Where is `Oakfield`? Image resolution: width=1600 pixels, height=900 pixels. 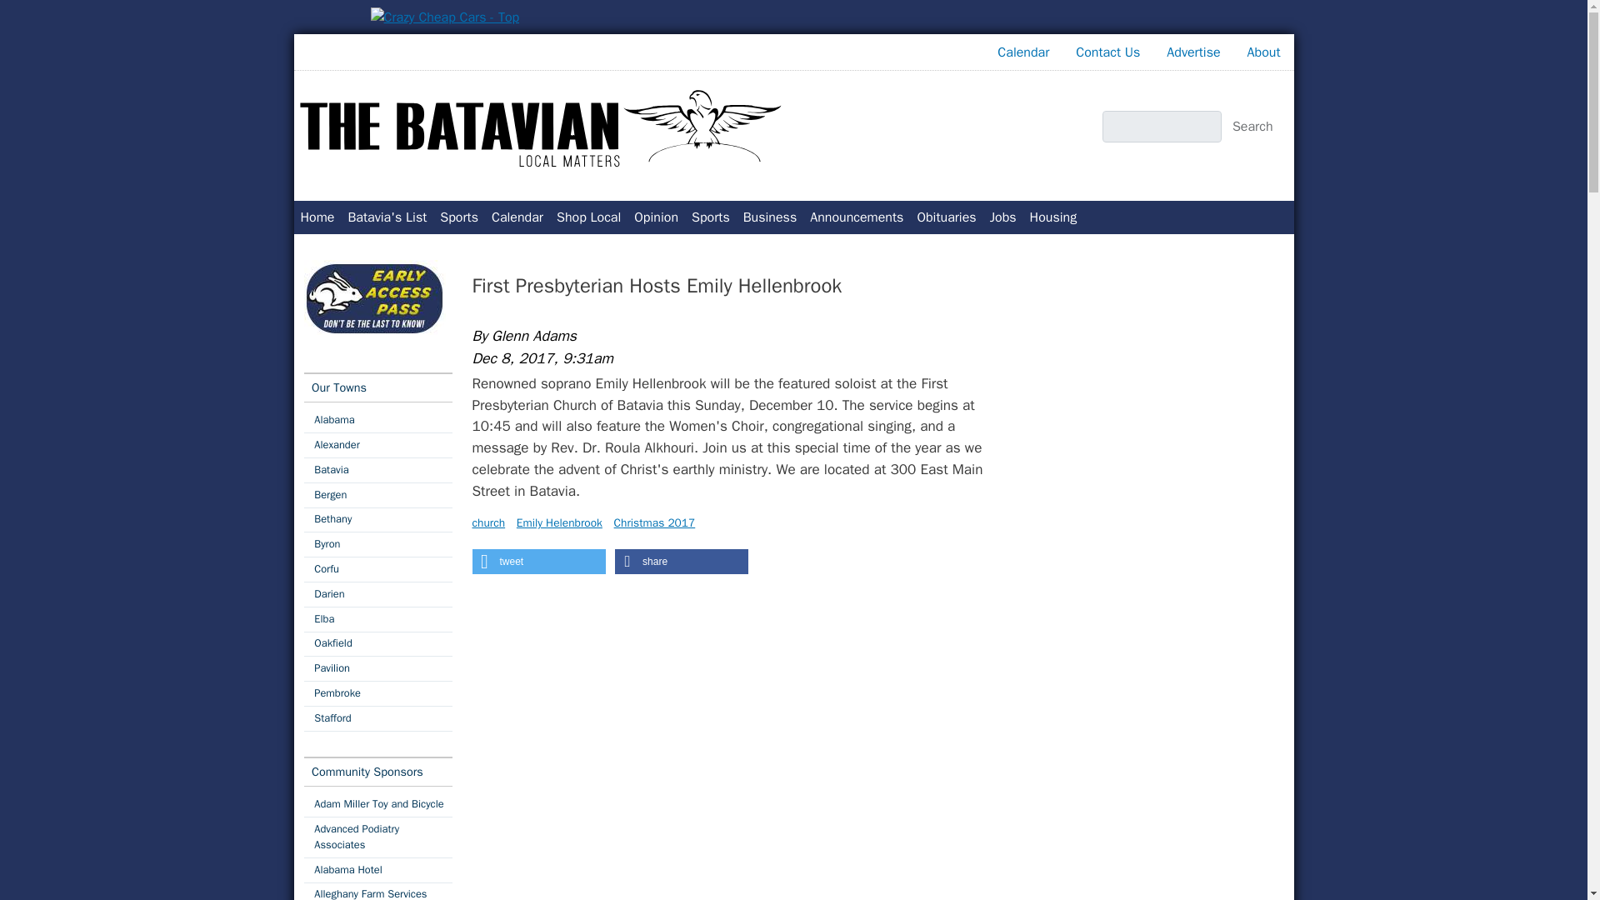 Oakfield is located at coordinates (377, 645).